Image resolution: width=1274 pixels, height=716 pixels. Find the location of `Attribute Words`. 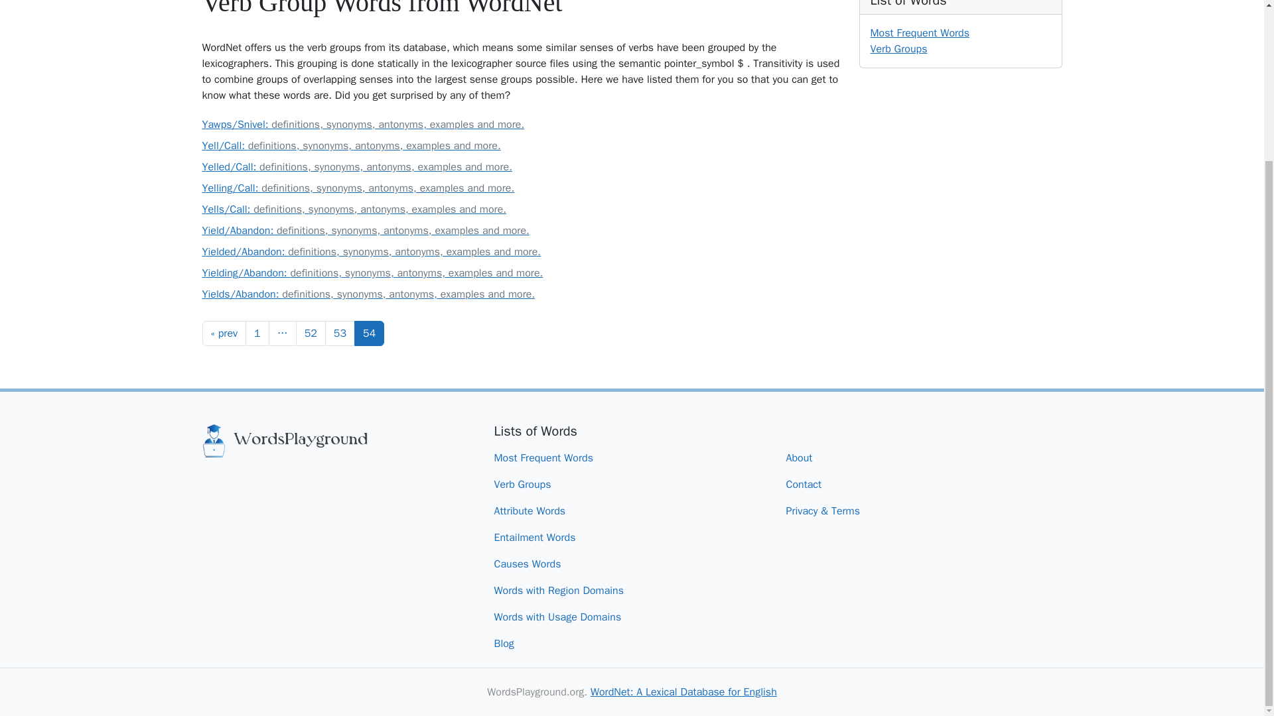

Attribute Words is located at coordinates (535, 510).